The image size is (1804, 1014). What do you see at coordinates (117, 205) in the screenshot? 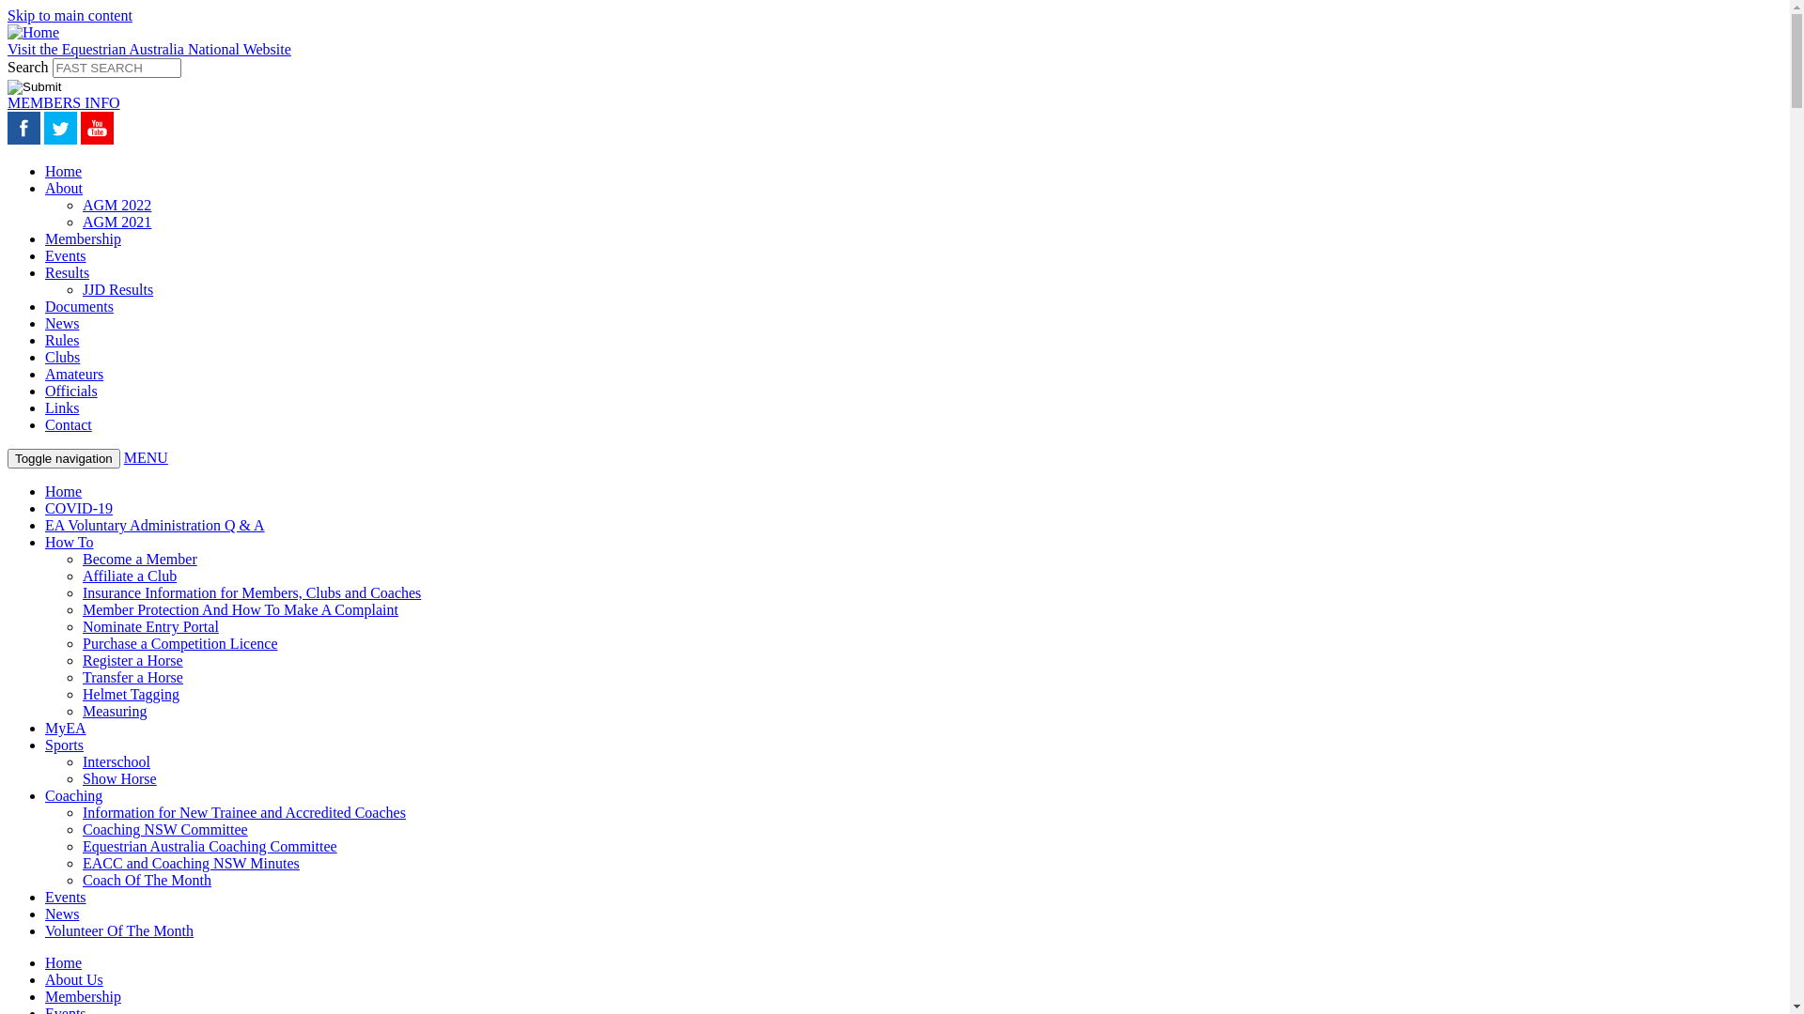
I see `AGM 2022` at bounding box center [117, 205].